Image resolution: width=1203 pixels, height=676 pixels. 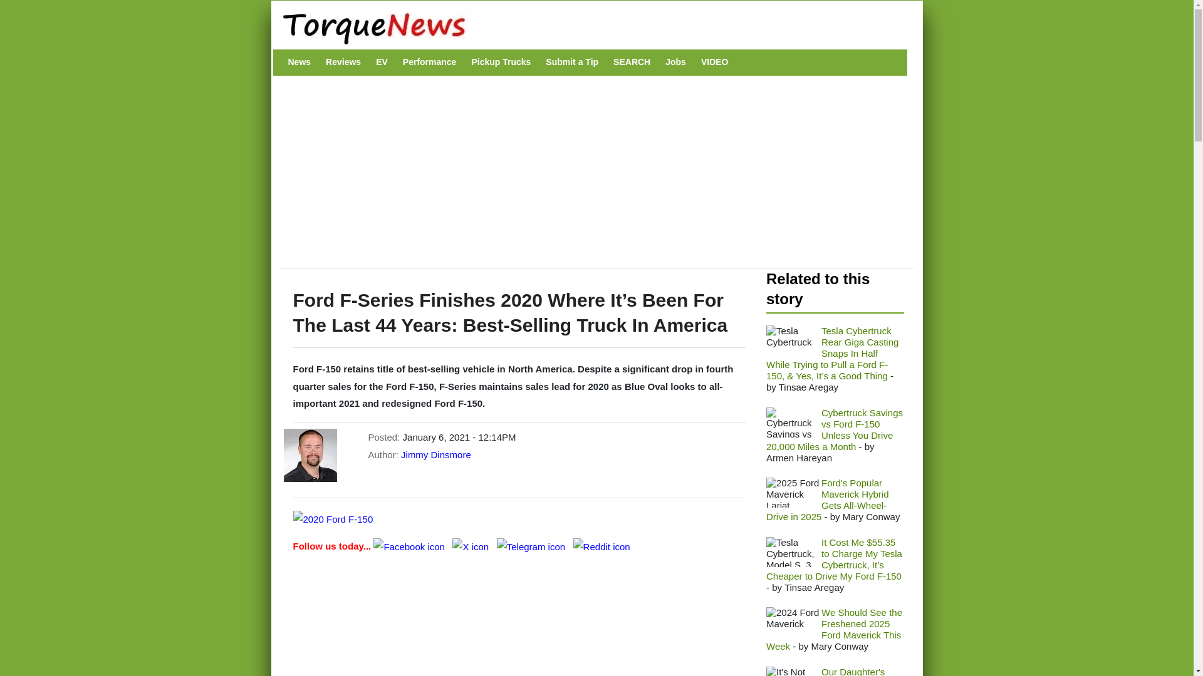 I want to click on Join us on Reddit!, so click(x=601, y=546).